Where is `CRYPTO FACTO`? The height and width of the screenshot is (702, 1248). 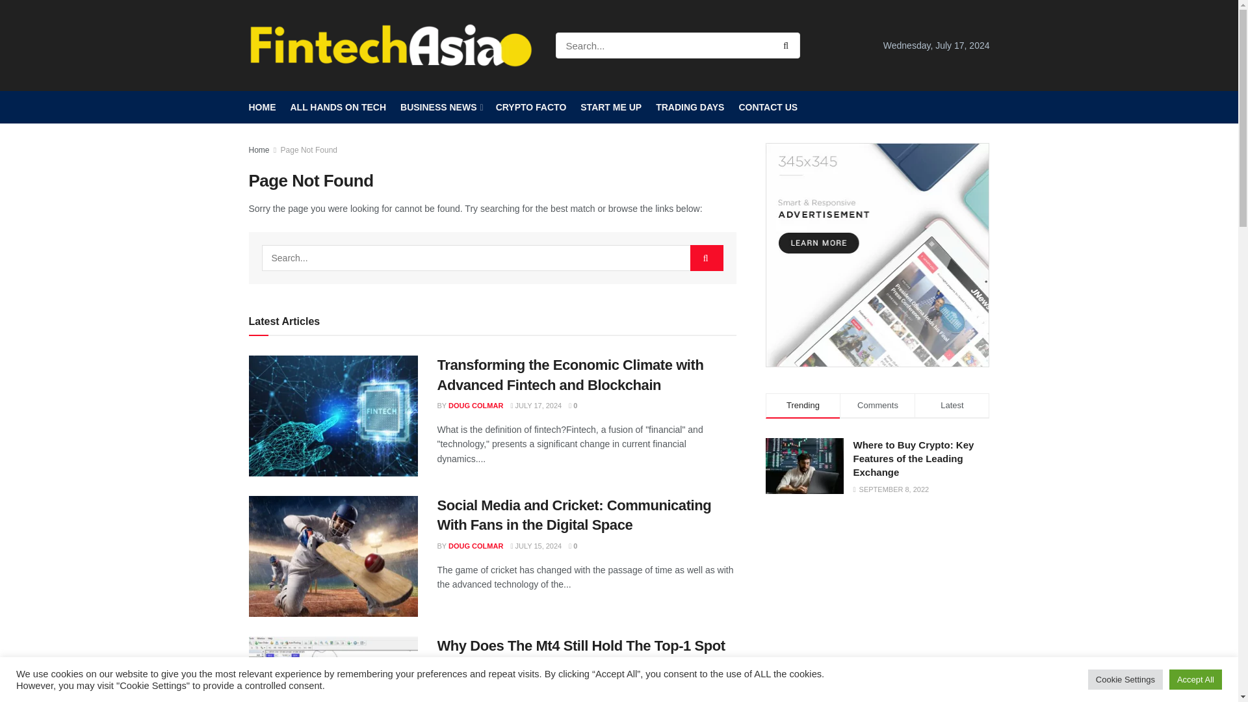
CRYPTO FACTO is located at coordinates (530, 107).